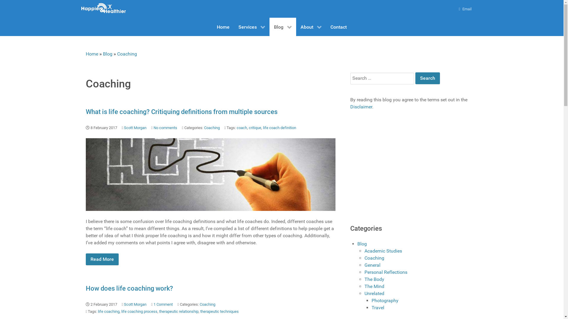 The height and width of the screenshot is (319, 568). Describe the element at coordinates (400, 173) in the screenshot. I see `Advertisement` at that location.